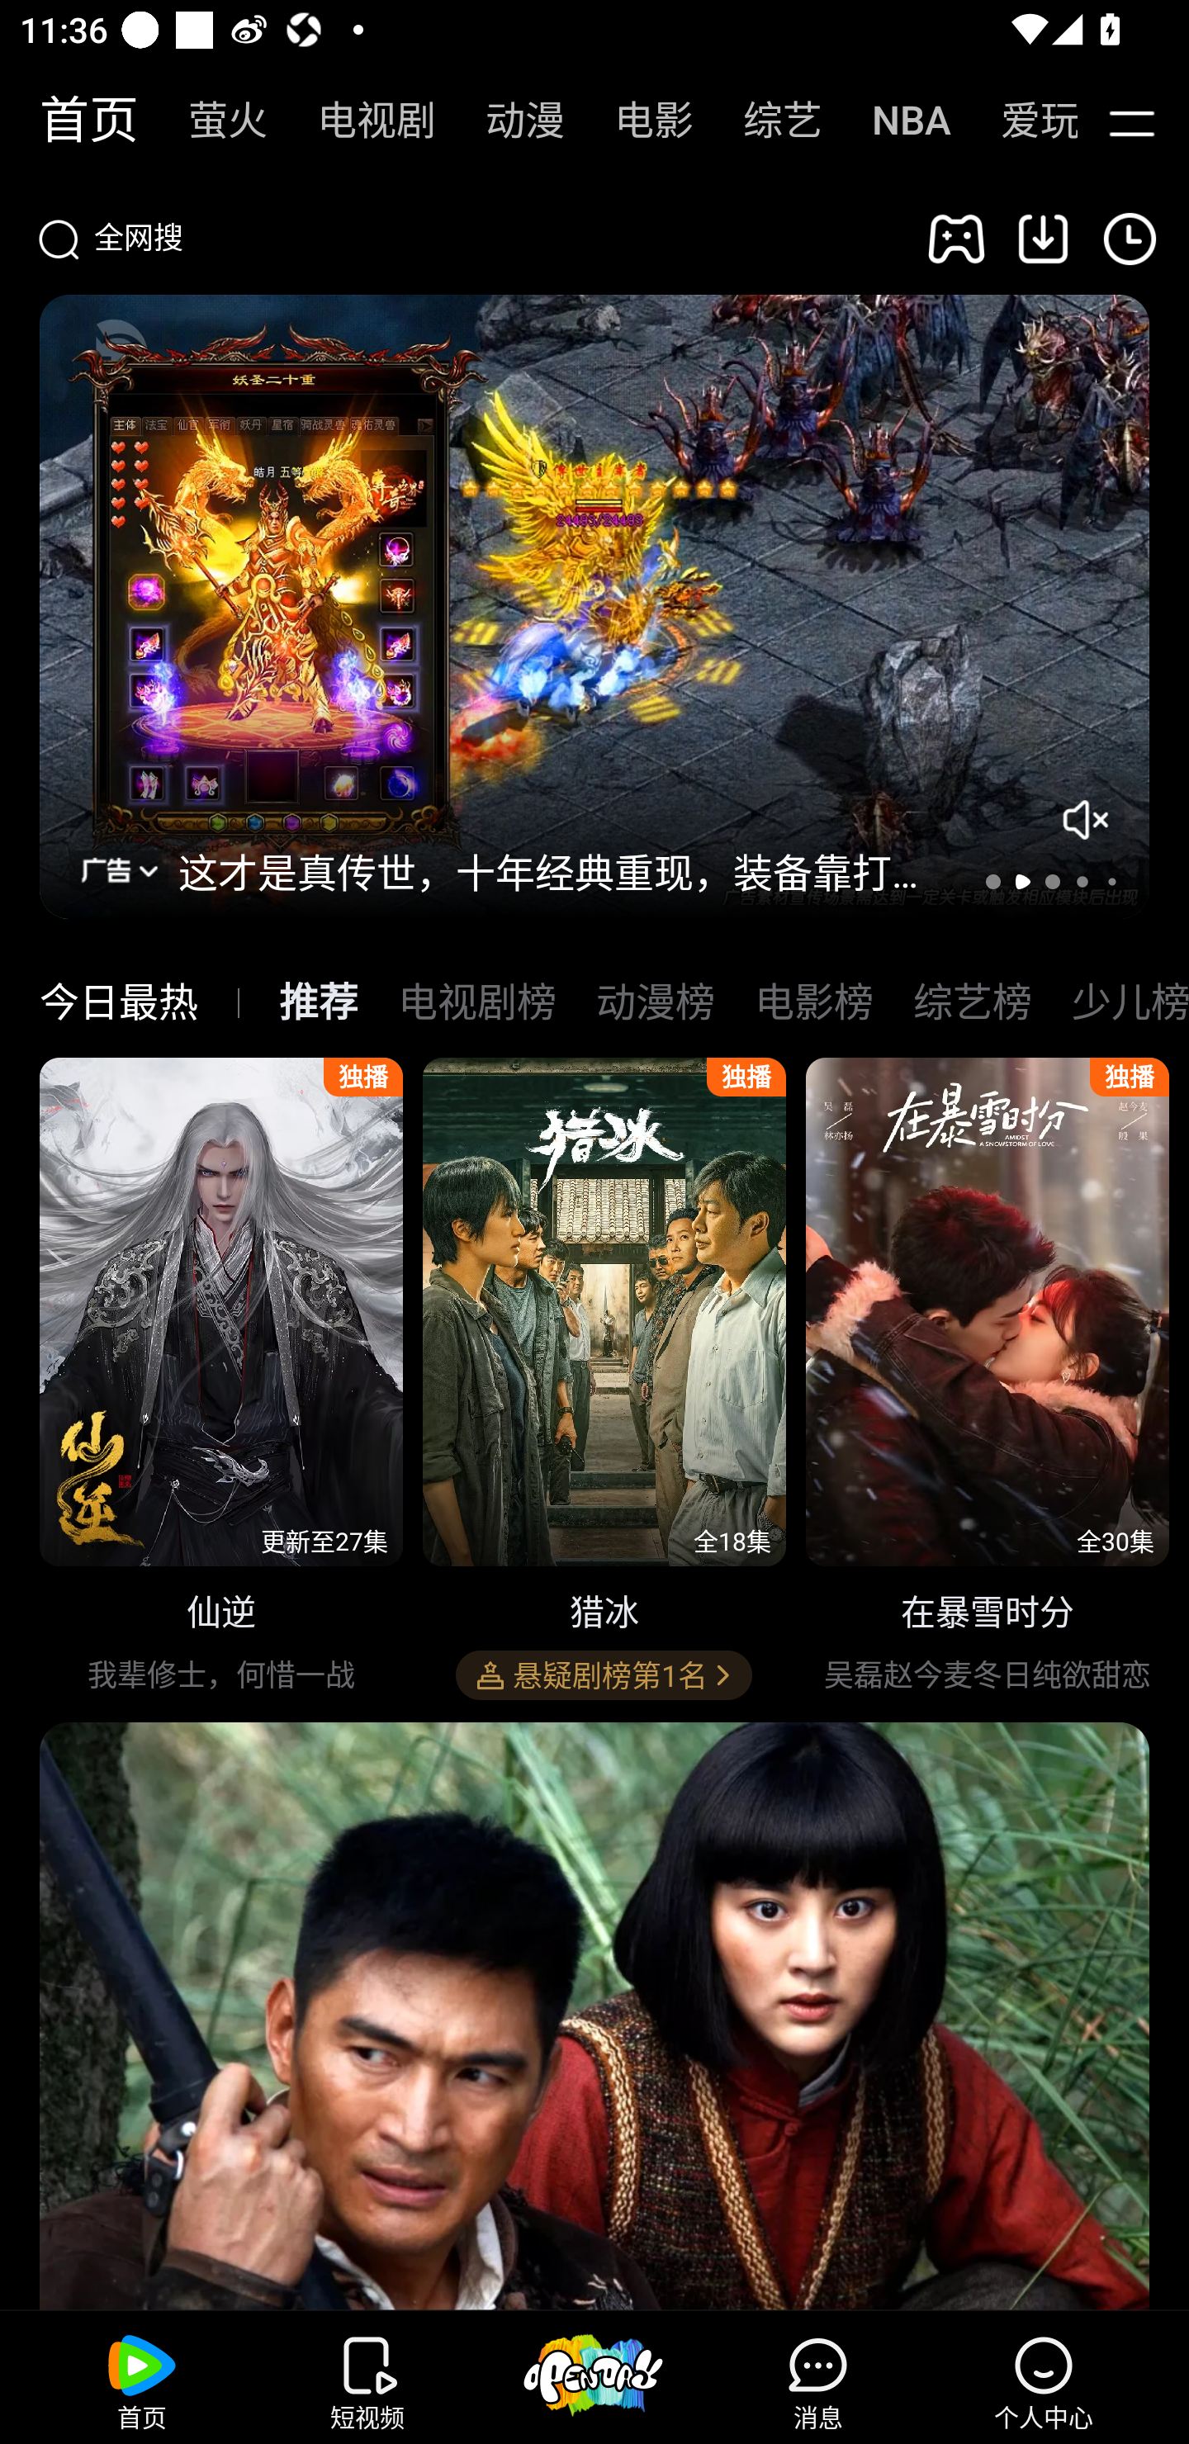 The image size is (1189, 2444). Describe the element at coordinates (1130, 1002) in the screenshot. I see `少儿榜` at that location.